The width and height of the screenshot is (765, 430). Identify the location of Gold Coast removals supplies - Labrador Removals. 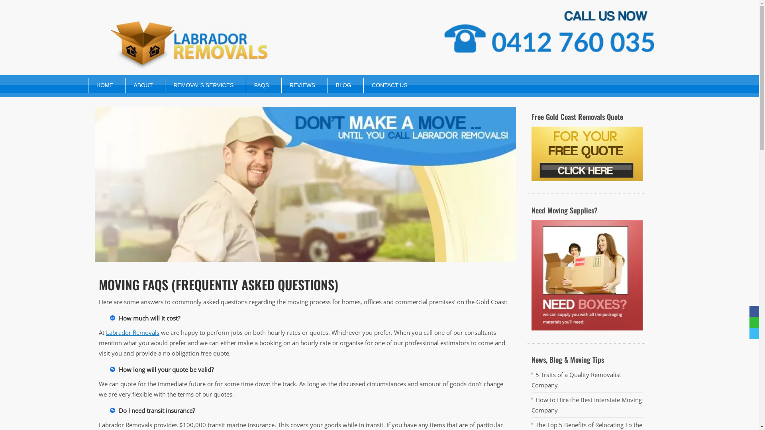
(587, 275).